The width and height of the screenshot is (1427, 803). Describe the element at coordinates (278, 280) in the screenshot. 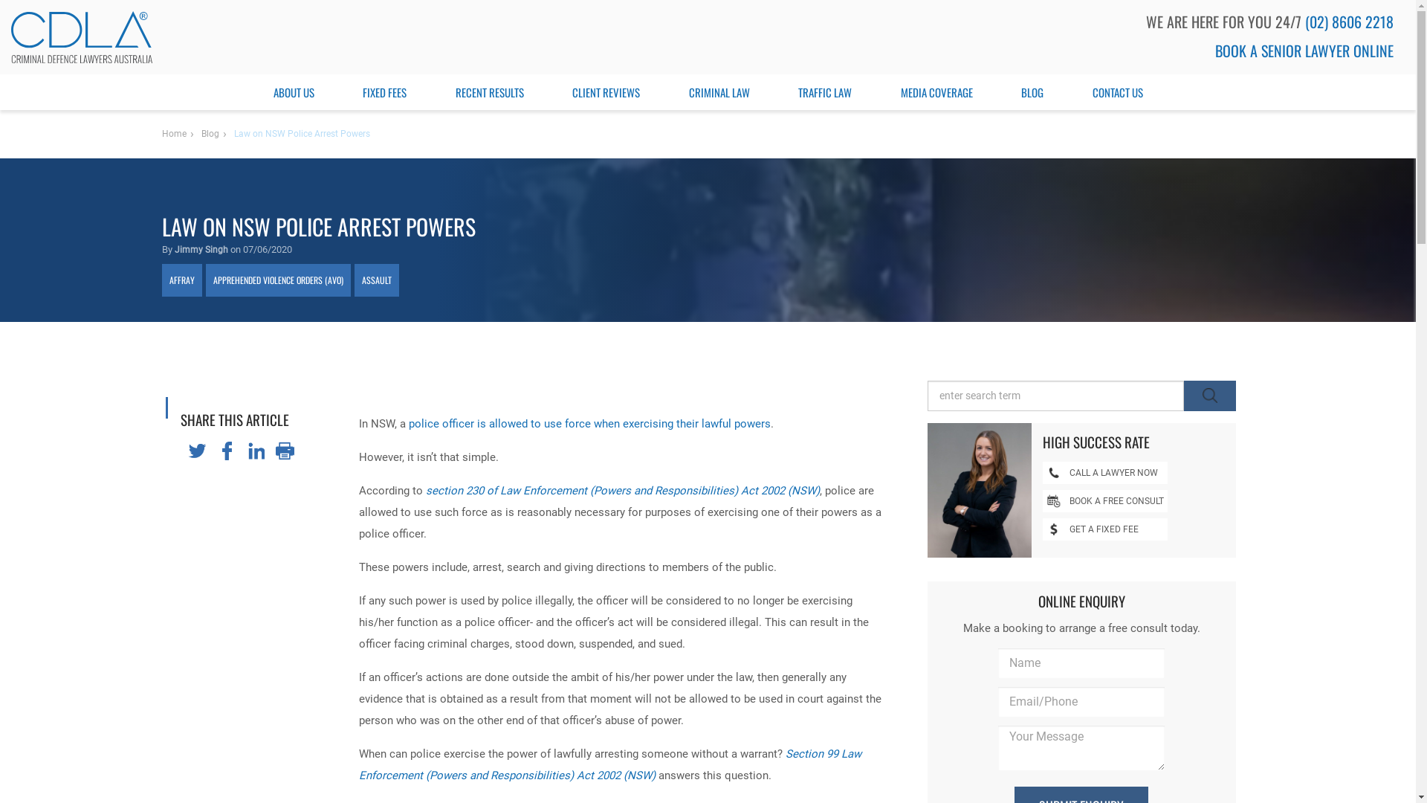

I see `APPREHENDED VIOLENCE ORDERS (AVO)` at that location.